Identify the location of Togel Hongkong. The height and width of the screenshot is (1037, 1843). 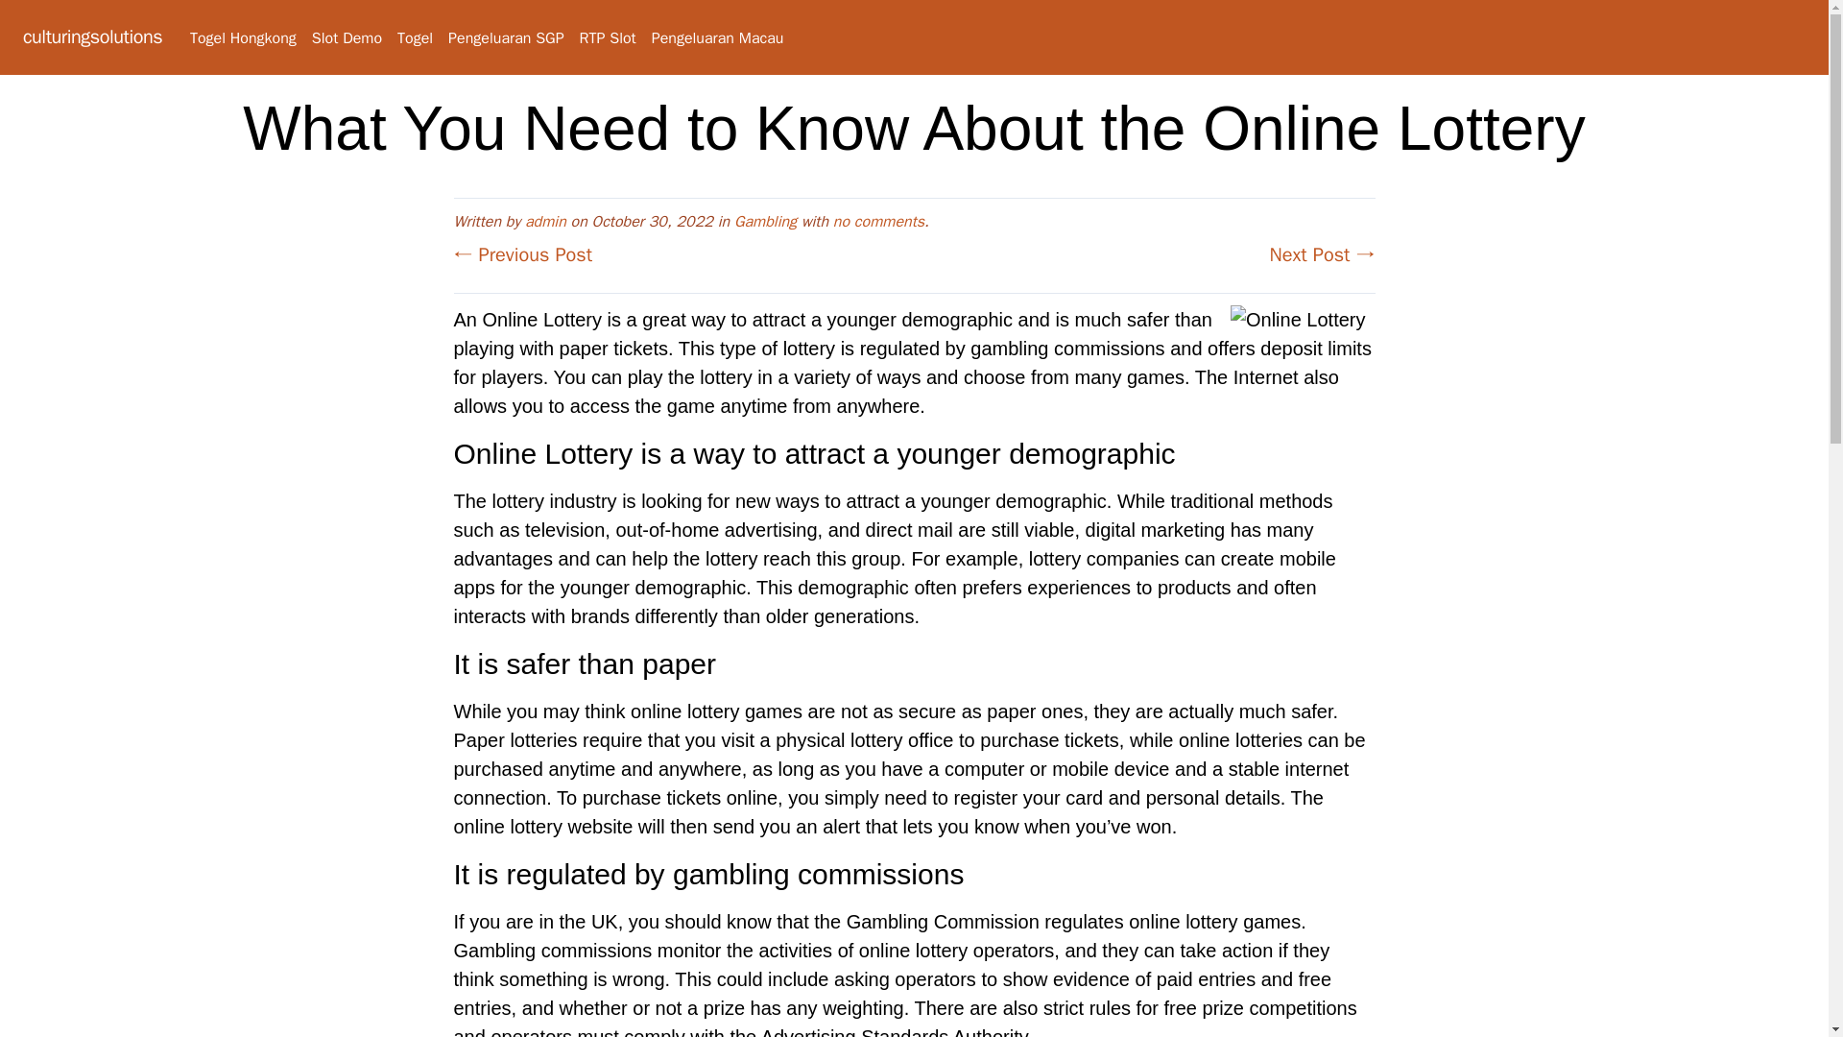
(243, 38).